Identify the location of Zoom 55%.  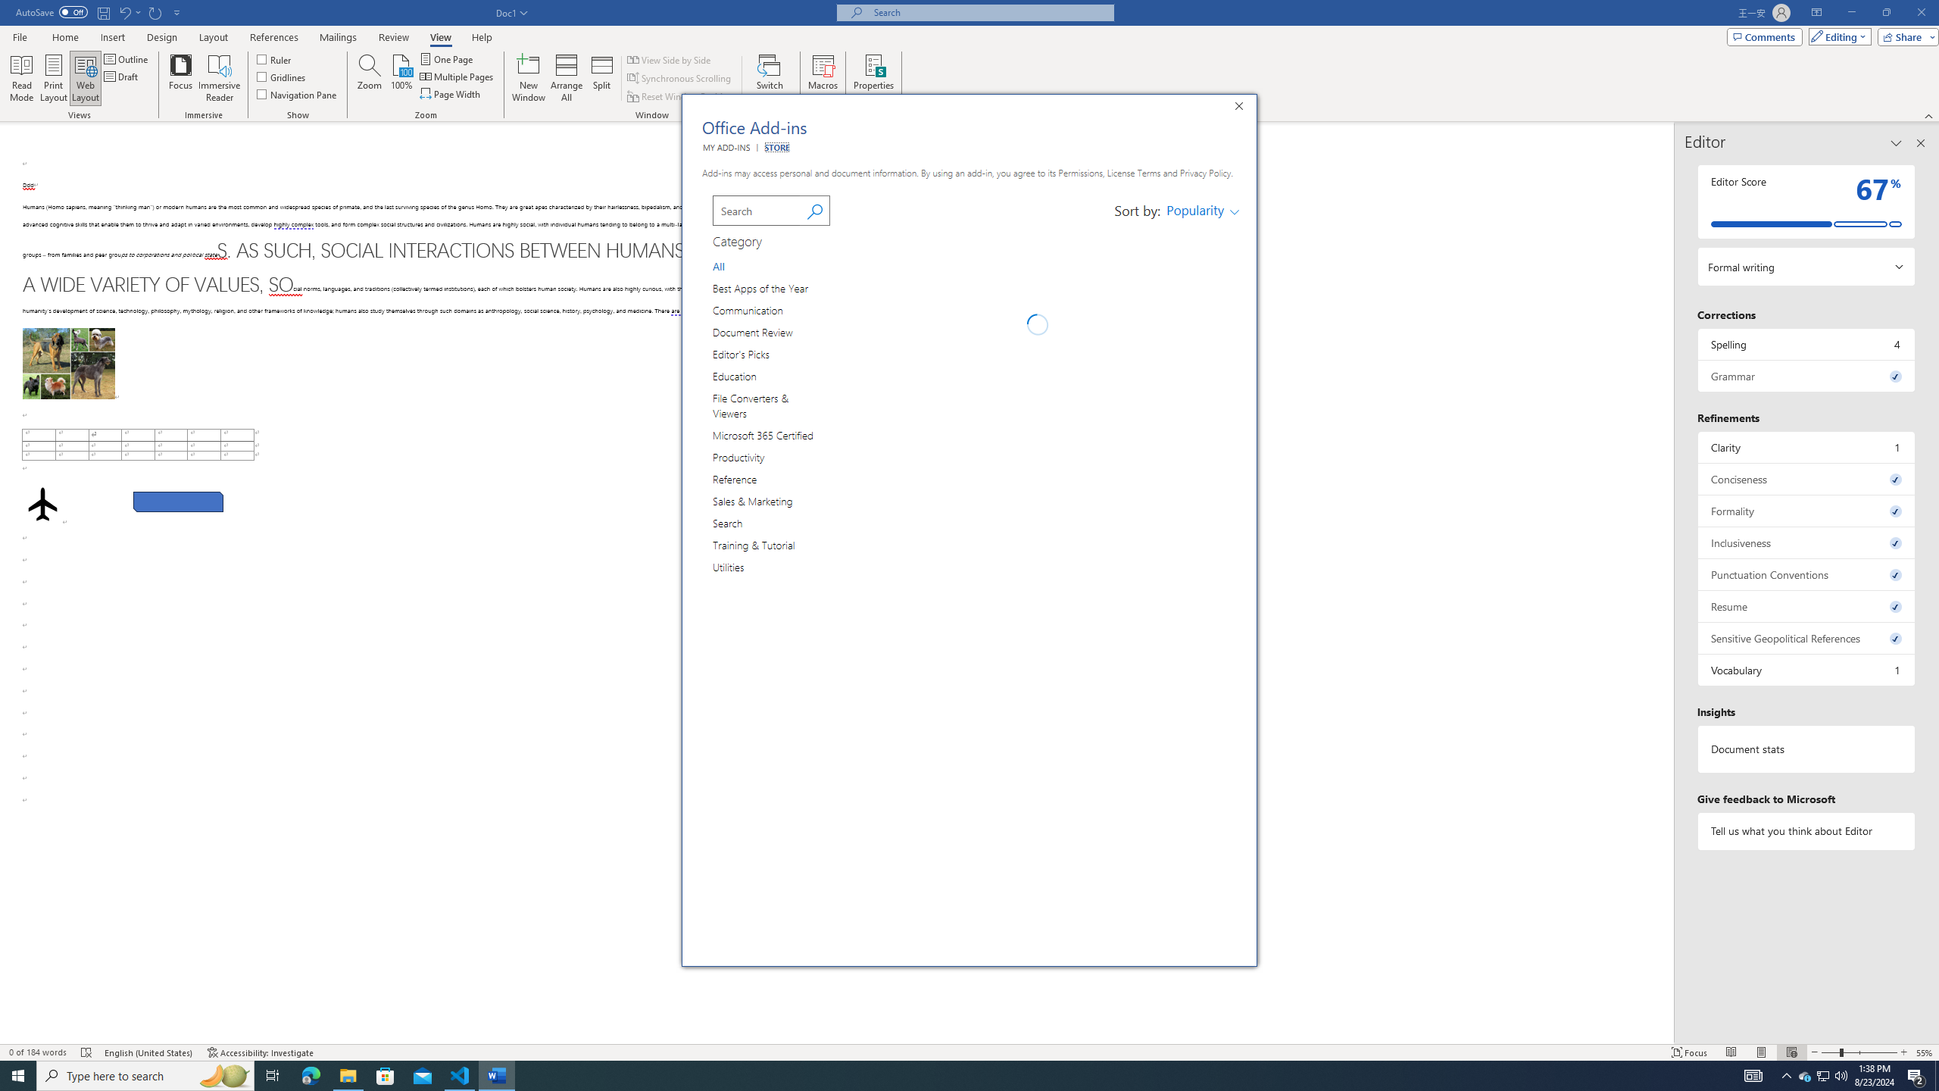
(1925, 1052).